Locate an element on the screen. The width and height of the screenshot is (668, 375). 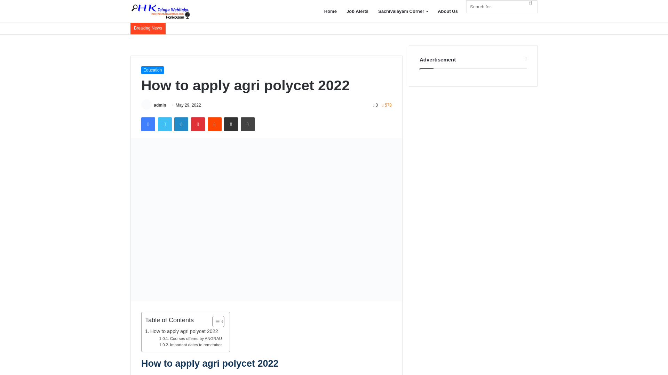
Pinterest is located at coordinates (198, 124).